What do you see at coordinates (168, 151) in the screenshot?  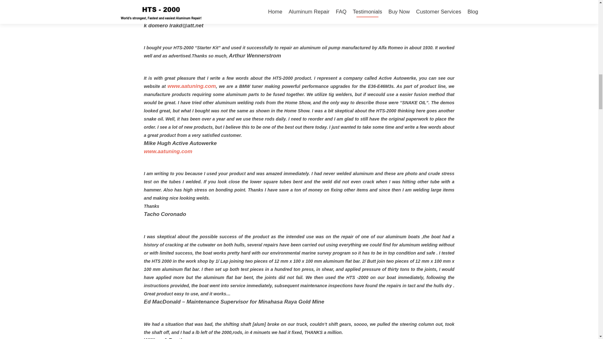 I see `www.aatuning.com` at bounding box center [168, 151].